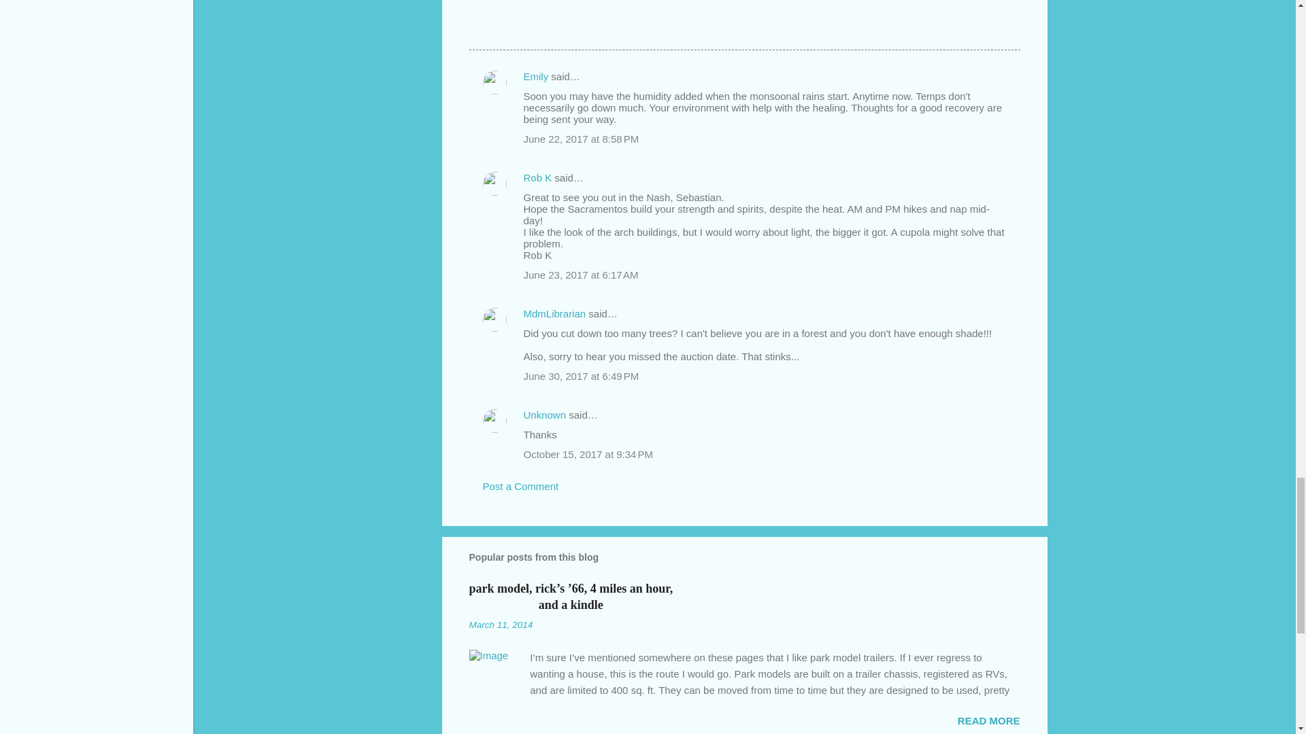  What do you see at coordinates (545, 415) in the screenshot?
I see `Unknown` at bounding box center [545, 415].